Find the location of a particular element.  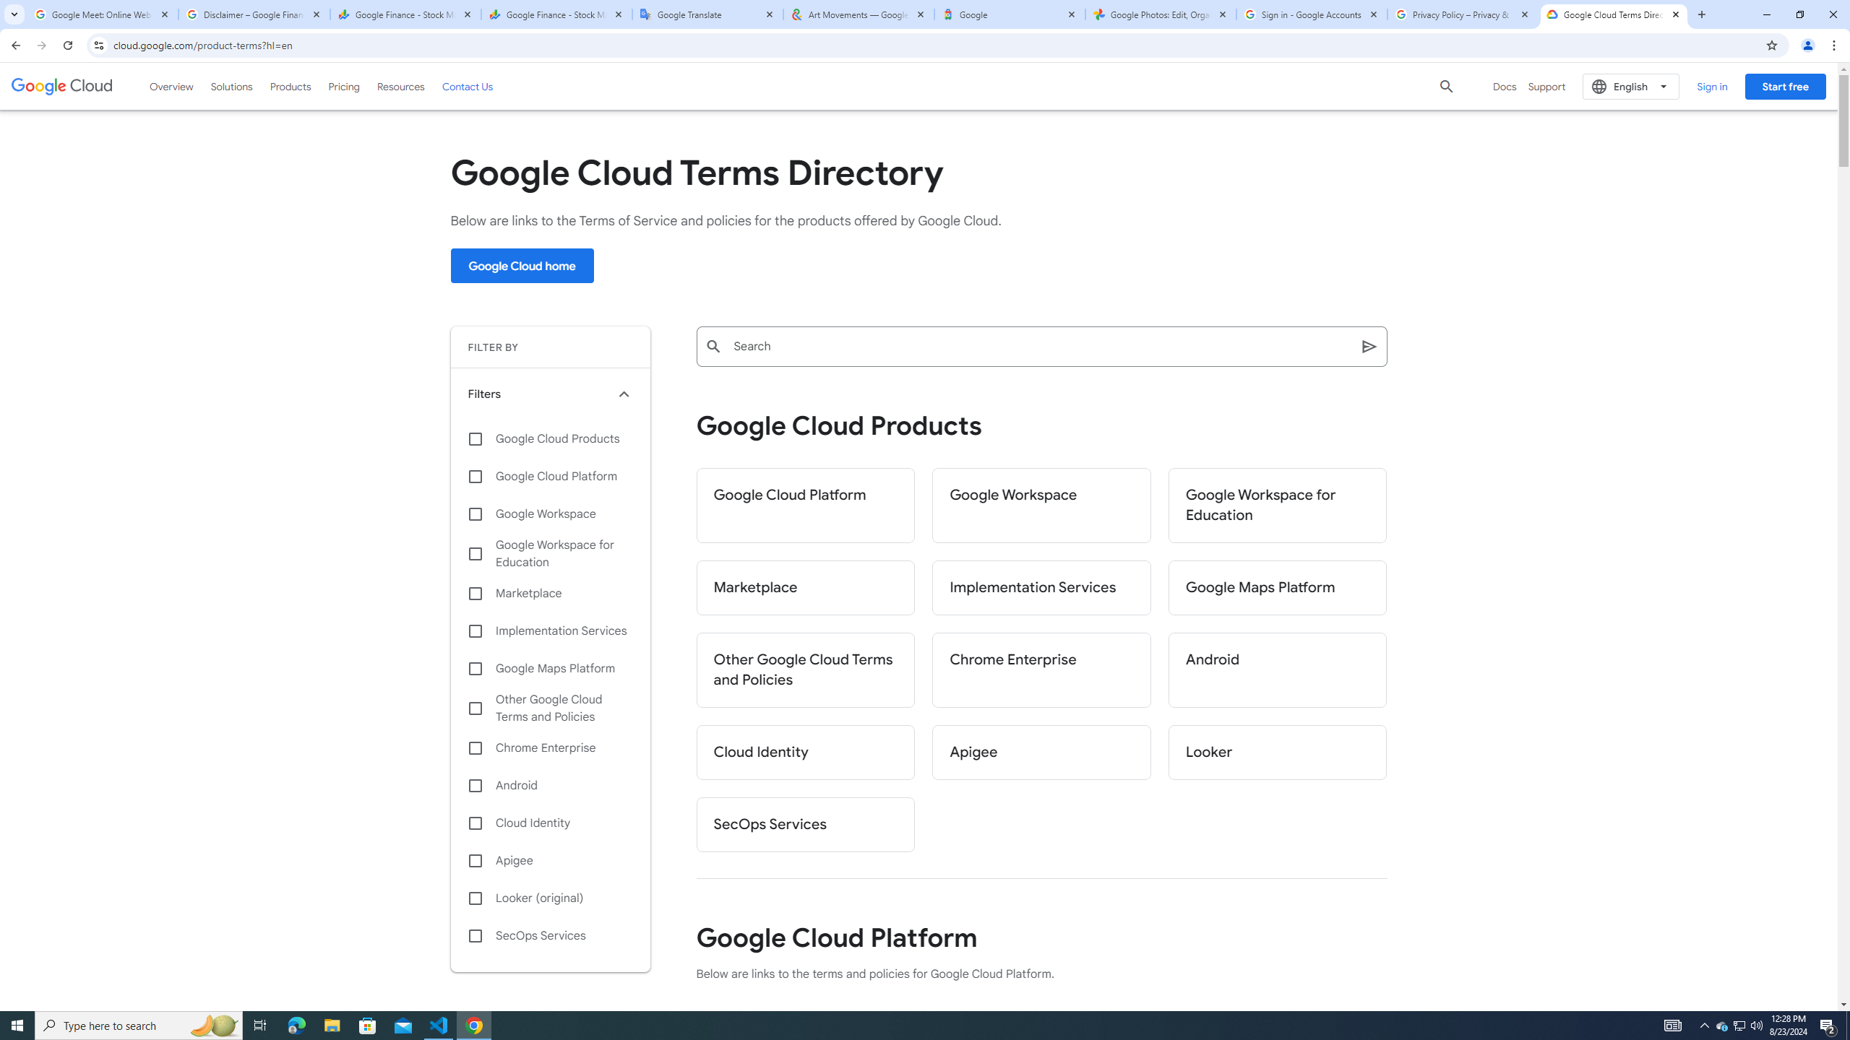

Android is located at coordinates (551, 786).